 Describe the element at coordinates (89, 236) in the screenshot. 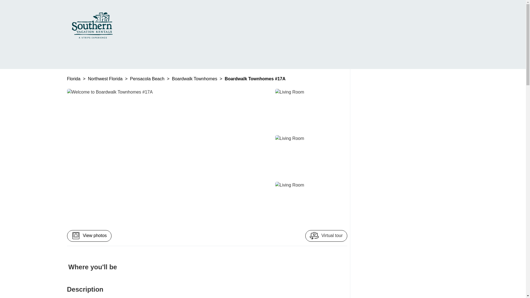

I see `View photos` at that location.